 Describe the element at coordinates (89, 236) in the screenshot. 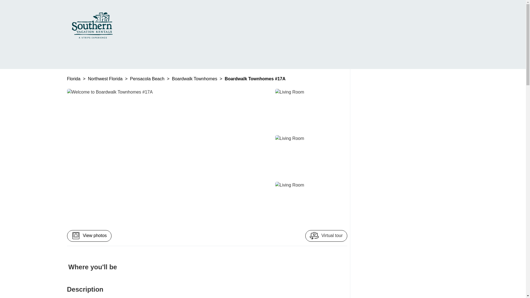

I see `View photos` at that location.